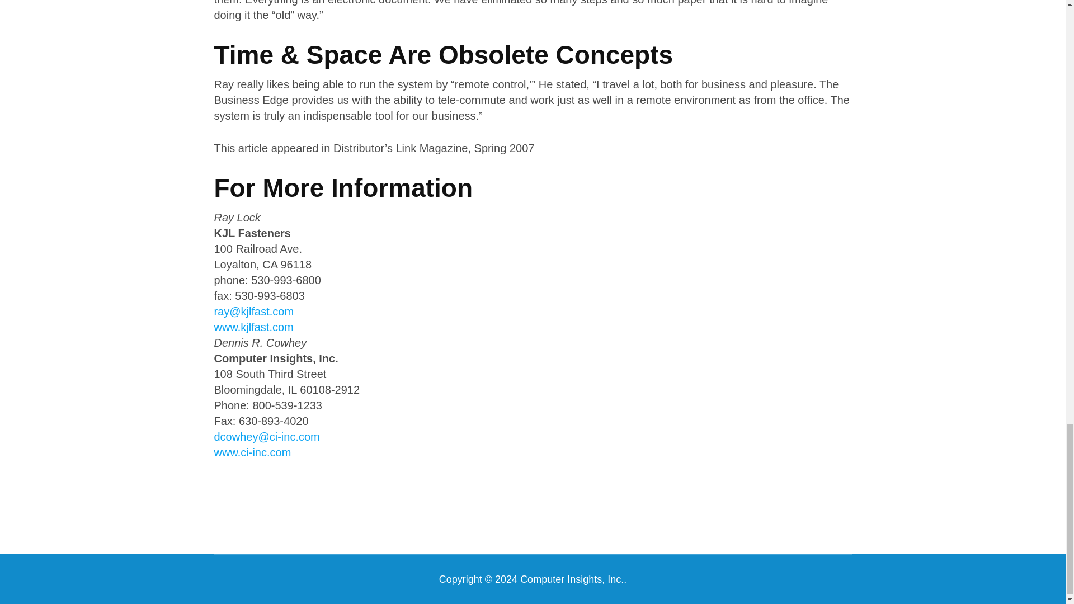  Describe the element at coordinates (253, 327) in the screenshot. I see `www.kjlfast.com` at that location.